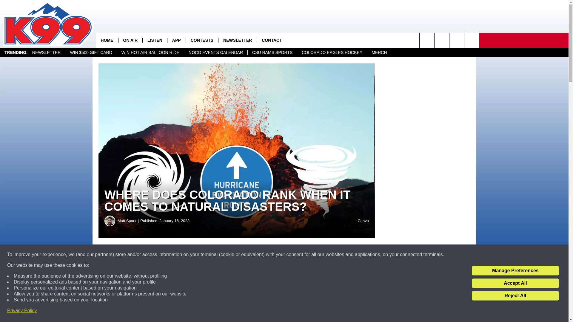 The width and height of the screenshot is (573, 322). I want to click on WIN HOT AIR BALLOON RIDE, so click(150, 52).